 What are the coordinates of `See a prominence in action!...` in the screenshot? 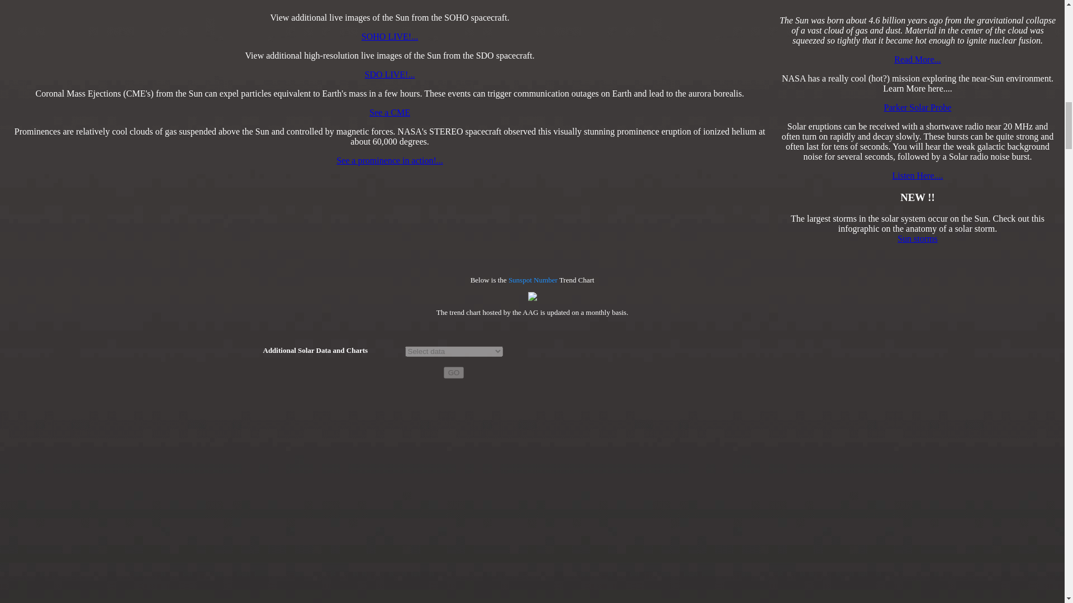 It's located at (390, 160).